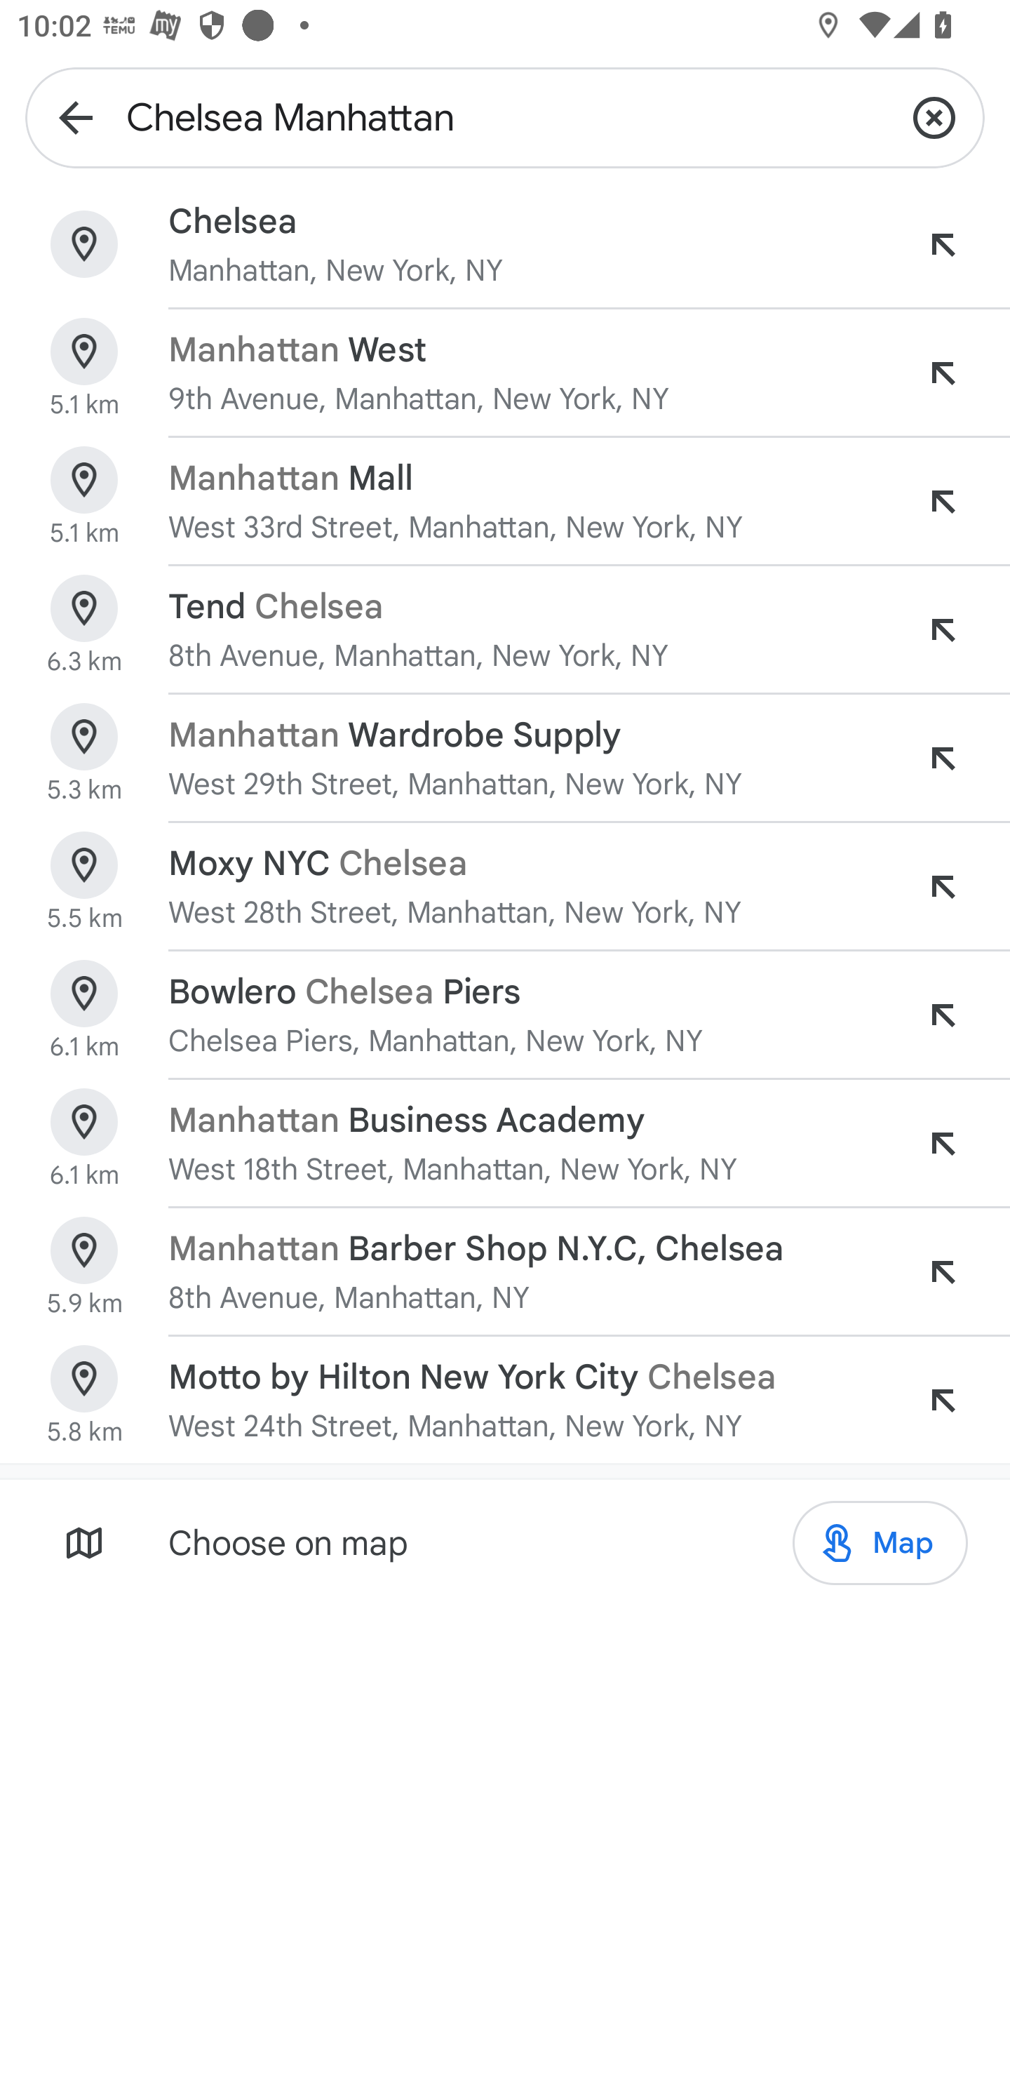 The height and width of the screenshot is (2077, 1010). Describe the element at coordinates (76, 116) in the screenshot. I see `Navigate up` at that location.